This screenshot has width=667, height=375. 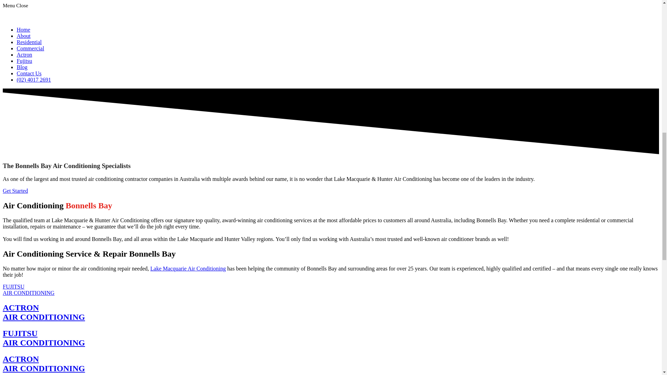 I want to click on About, so click(x=29, y=74).